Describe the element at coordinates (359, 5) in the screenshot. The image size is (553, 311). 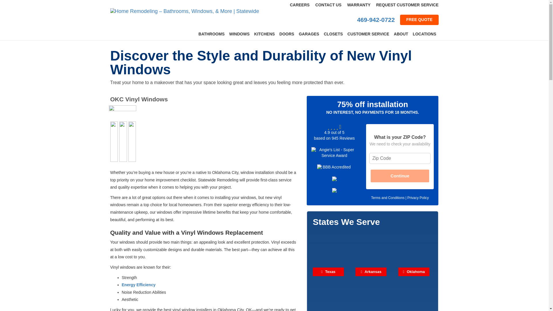
I see `WARRANTY` at that location.